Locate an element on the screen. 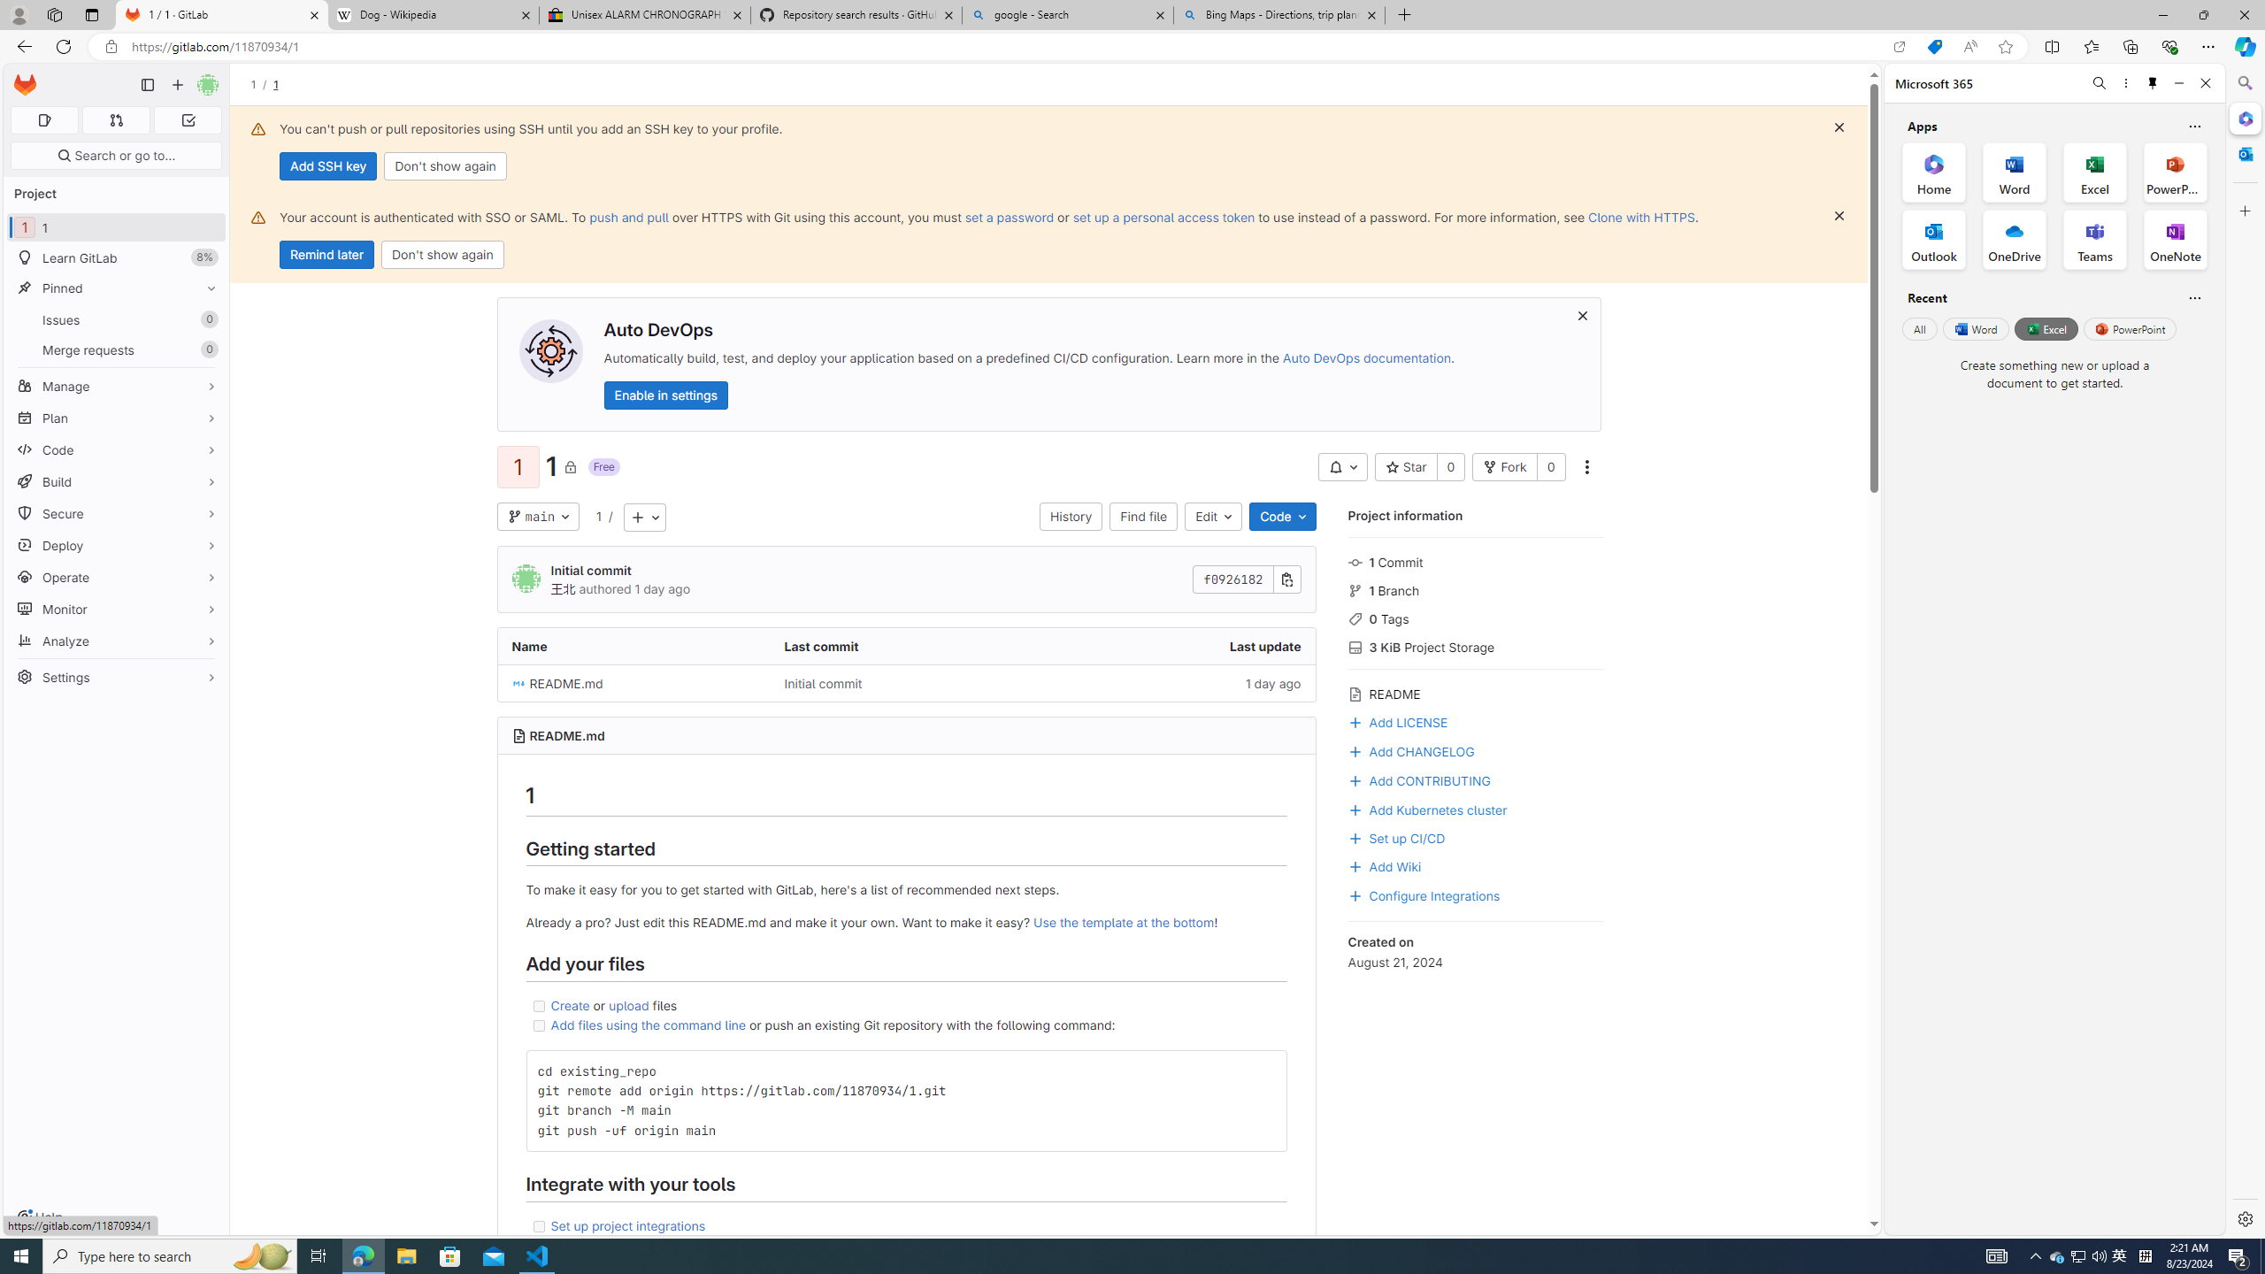 The width and height of the screenshot is (2265, 1274). set up a personal access token is located at coordinates (1163, 217).